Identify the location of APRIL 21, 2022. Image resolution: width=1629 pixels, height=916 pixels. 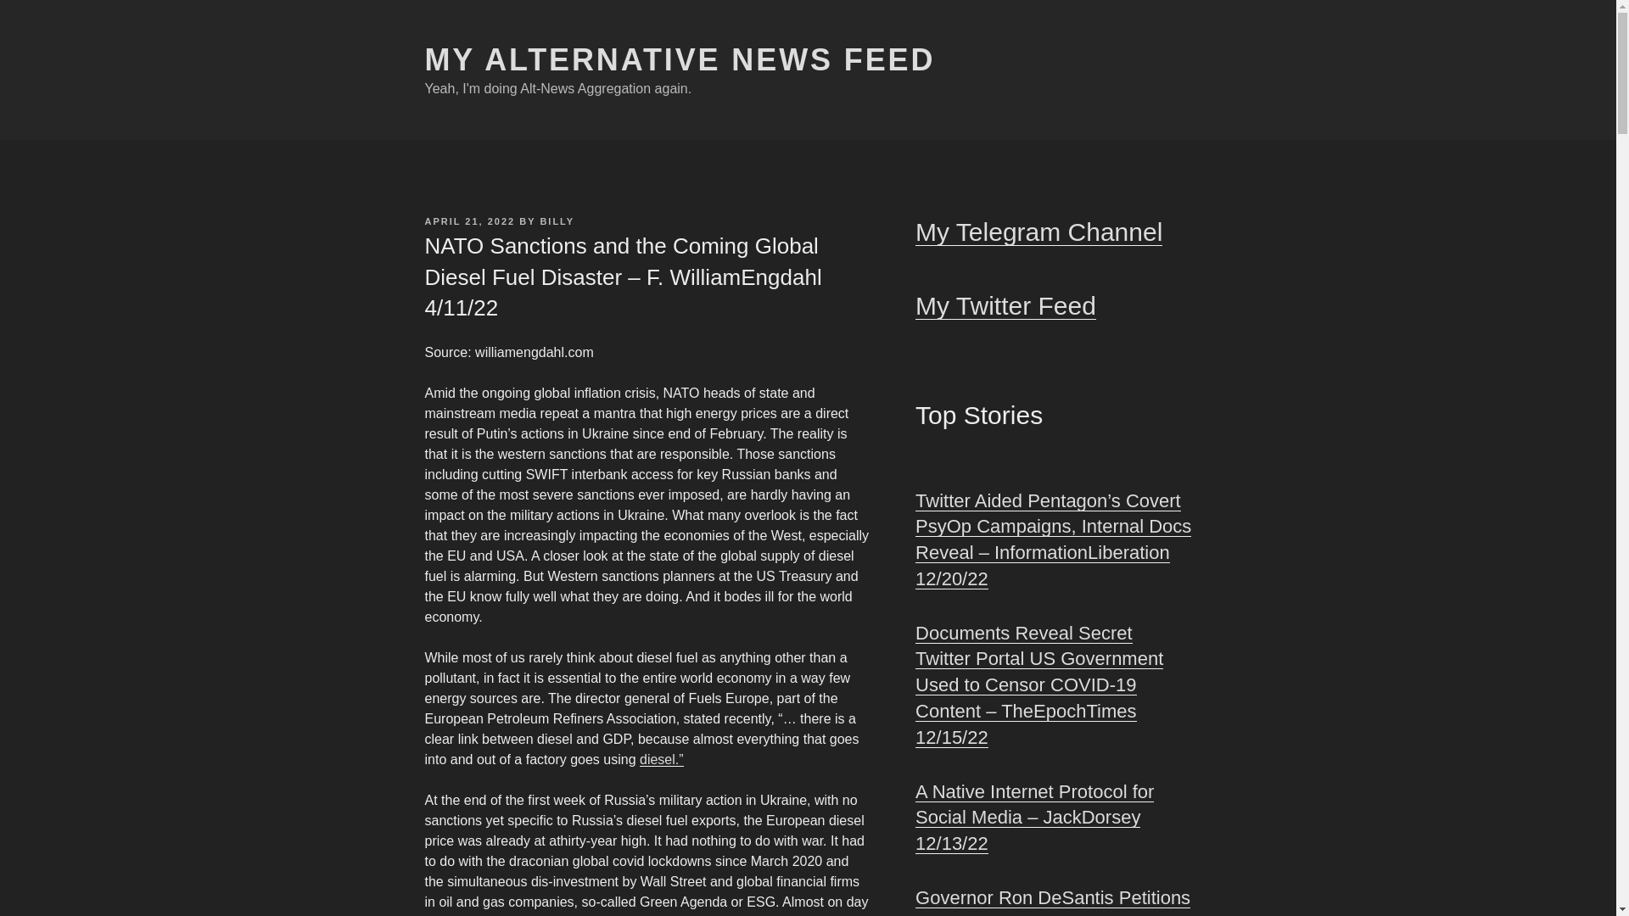
(468, 221).